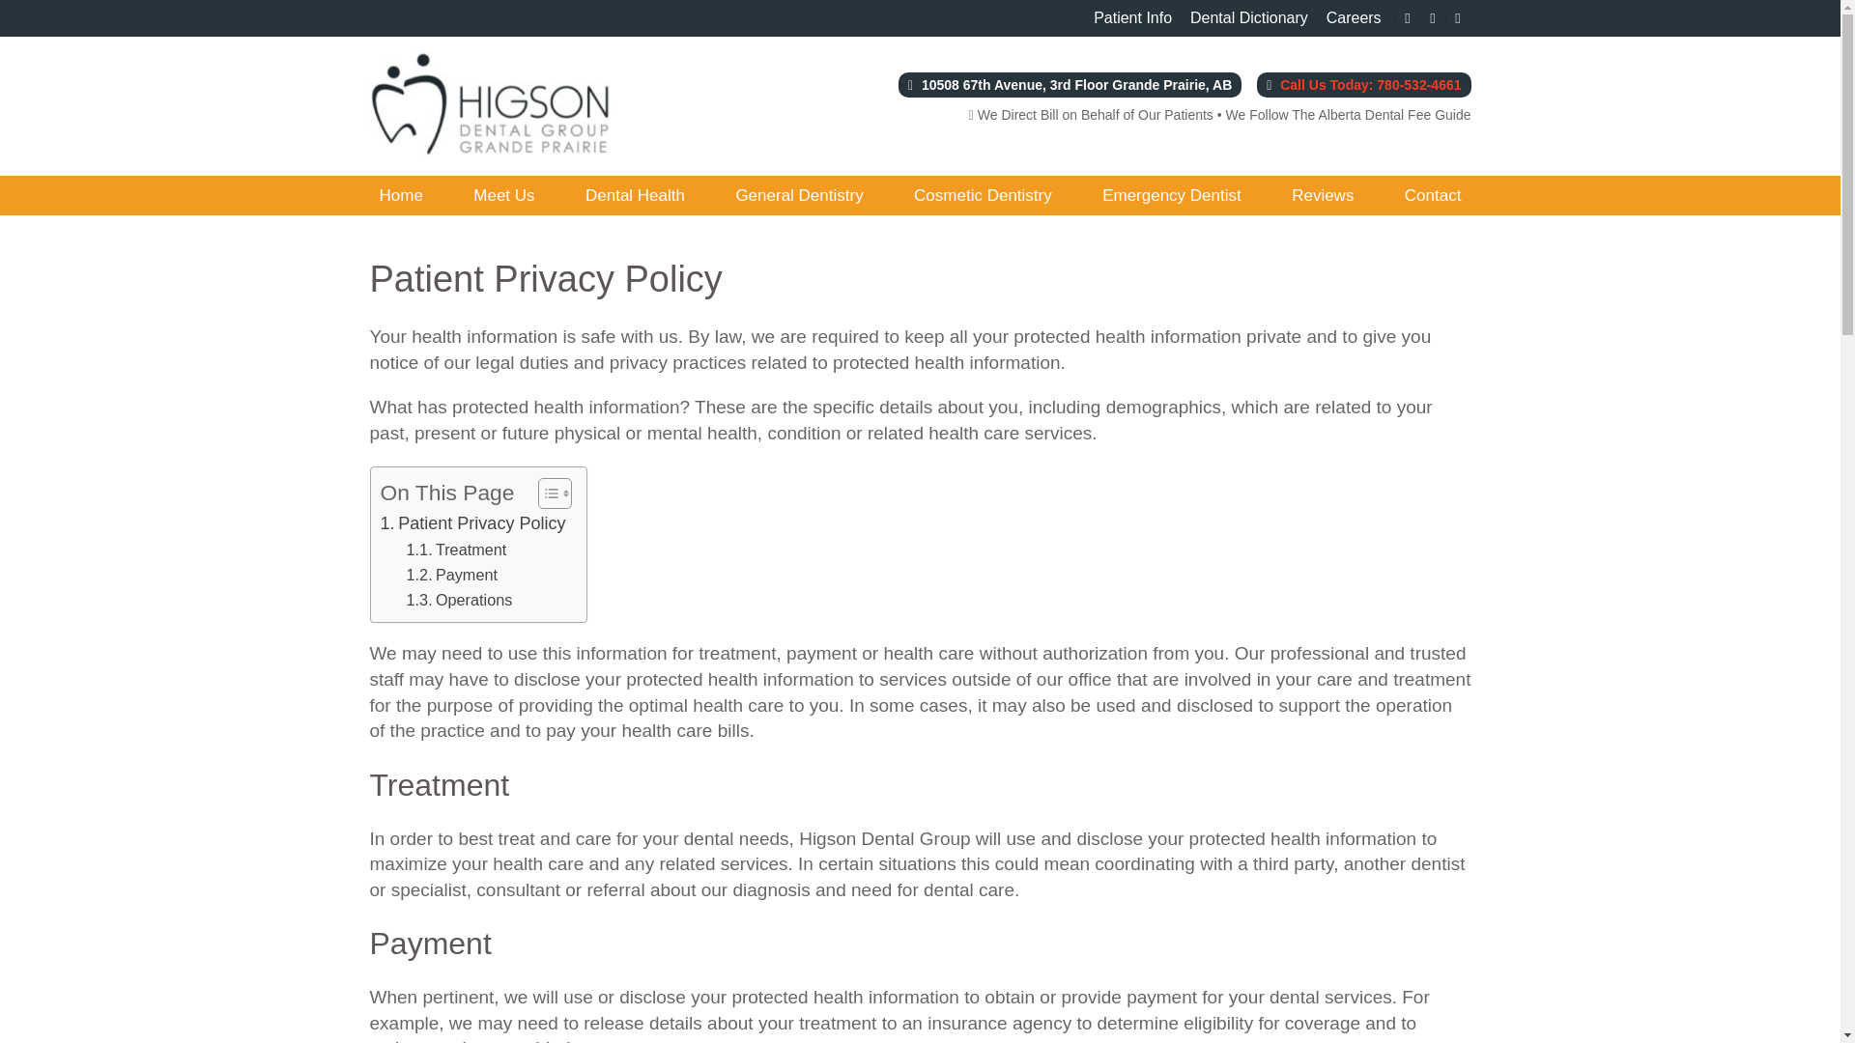 The width and height of the screenshot is (1855, 1043). I want to click on Home, so click(400, 195).